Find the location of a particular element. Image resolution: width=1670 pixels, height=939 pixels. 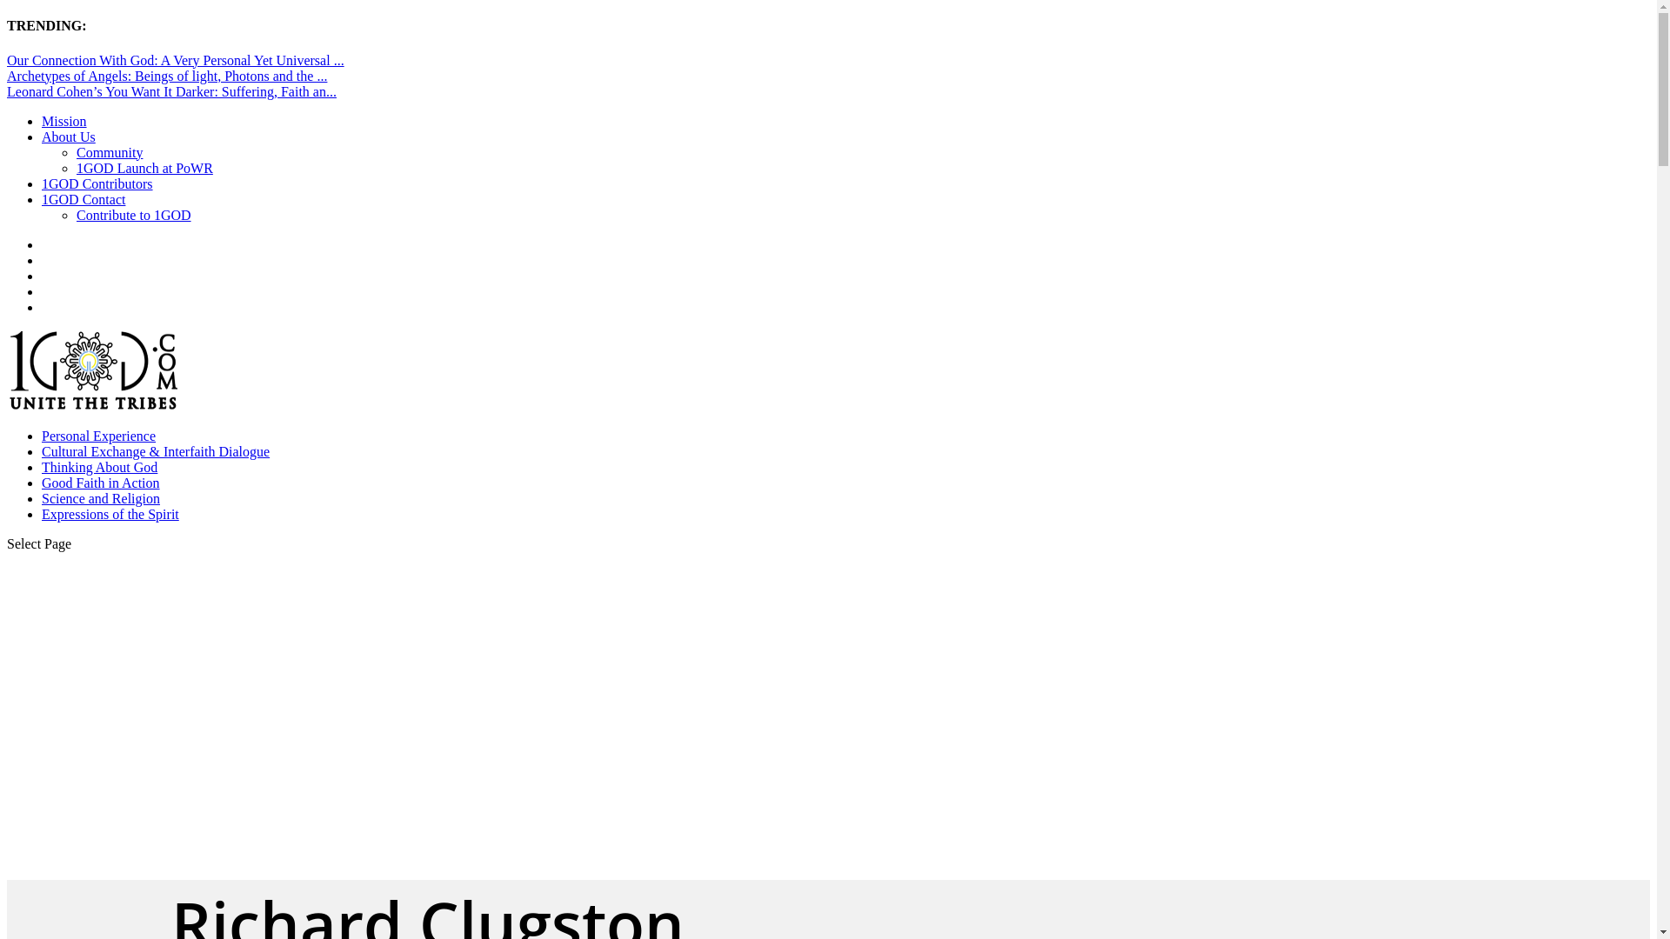

Community is located at coordinates (110, 153).